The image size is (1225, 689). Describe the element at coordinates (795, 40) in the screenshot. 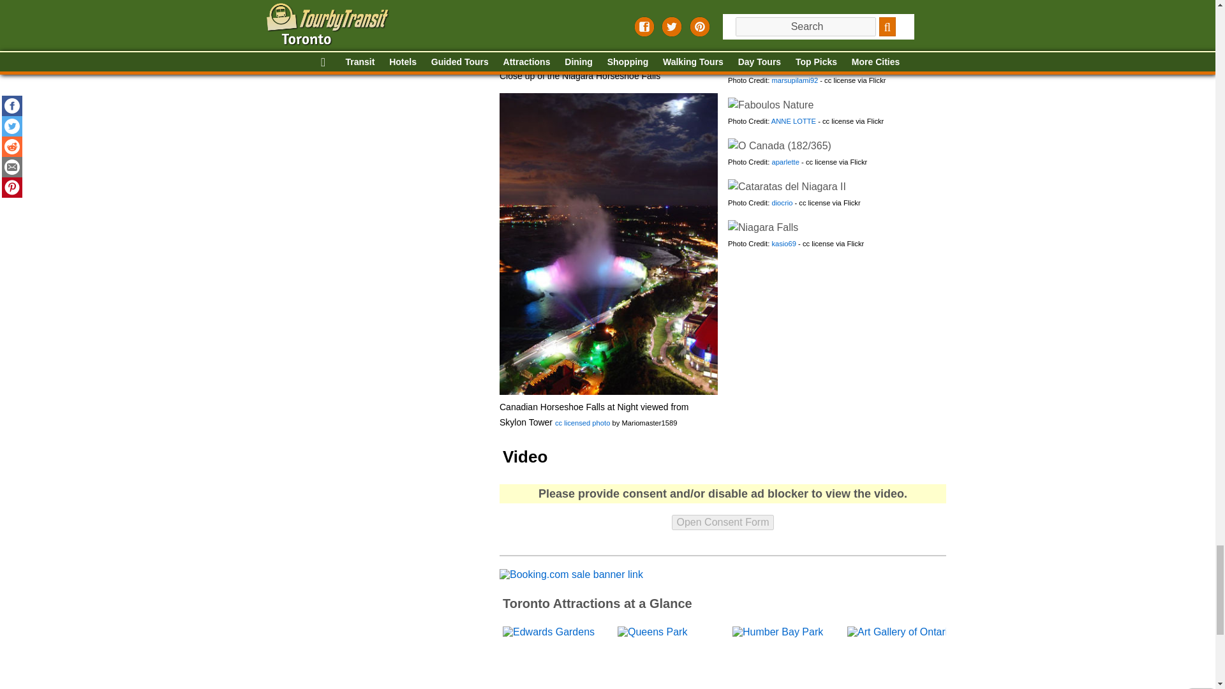

I see `marsupilami92` at that location.